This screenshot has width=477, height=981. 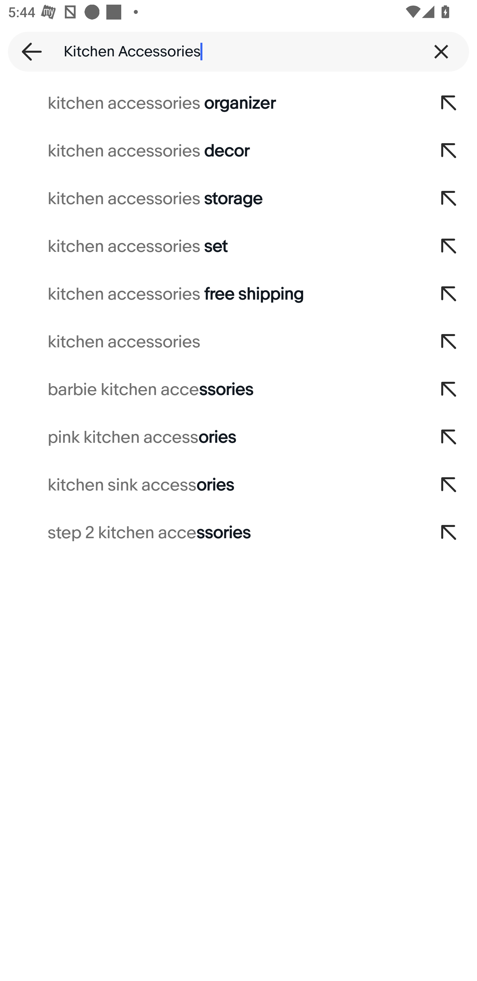 What do you see at coordinates (211, 390) in the screenshot?
I see `barbie kitchen accessories` at bounding box center [211, 390].